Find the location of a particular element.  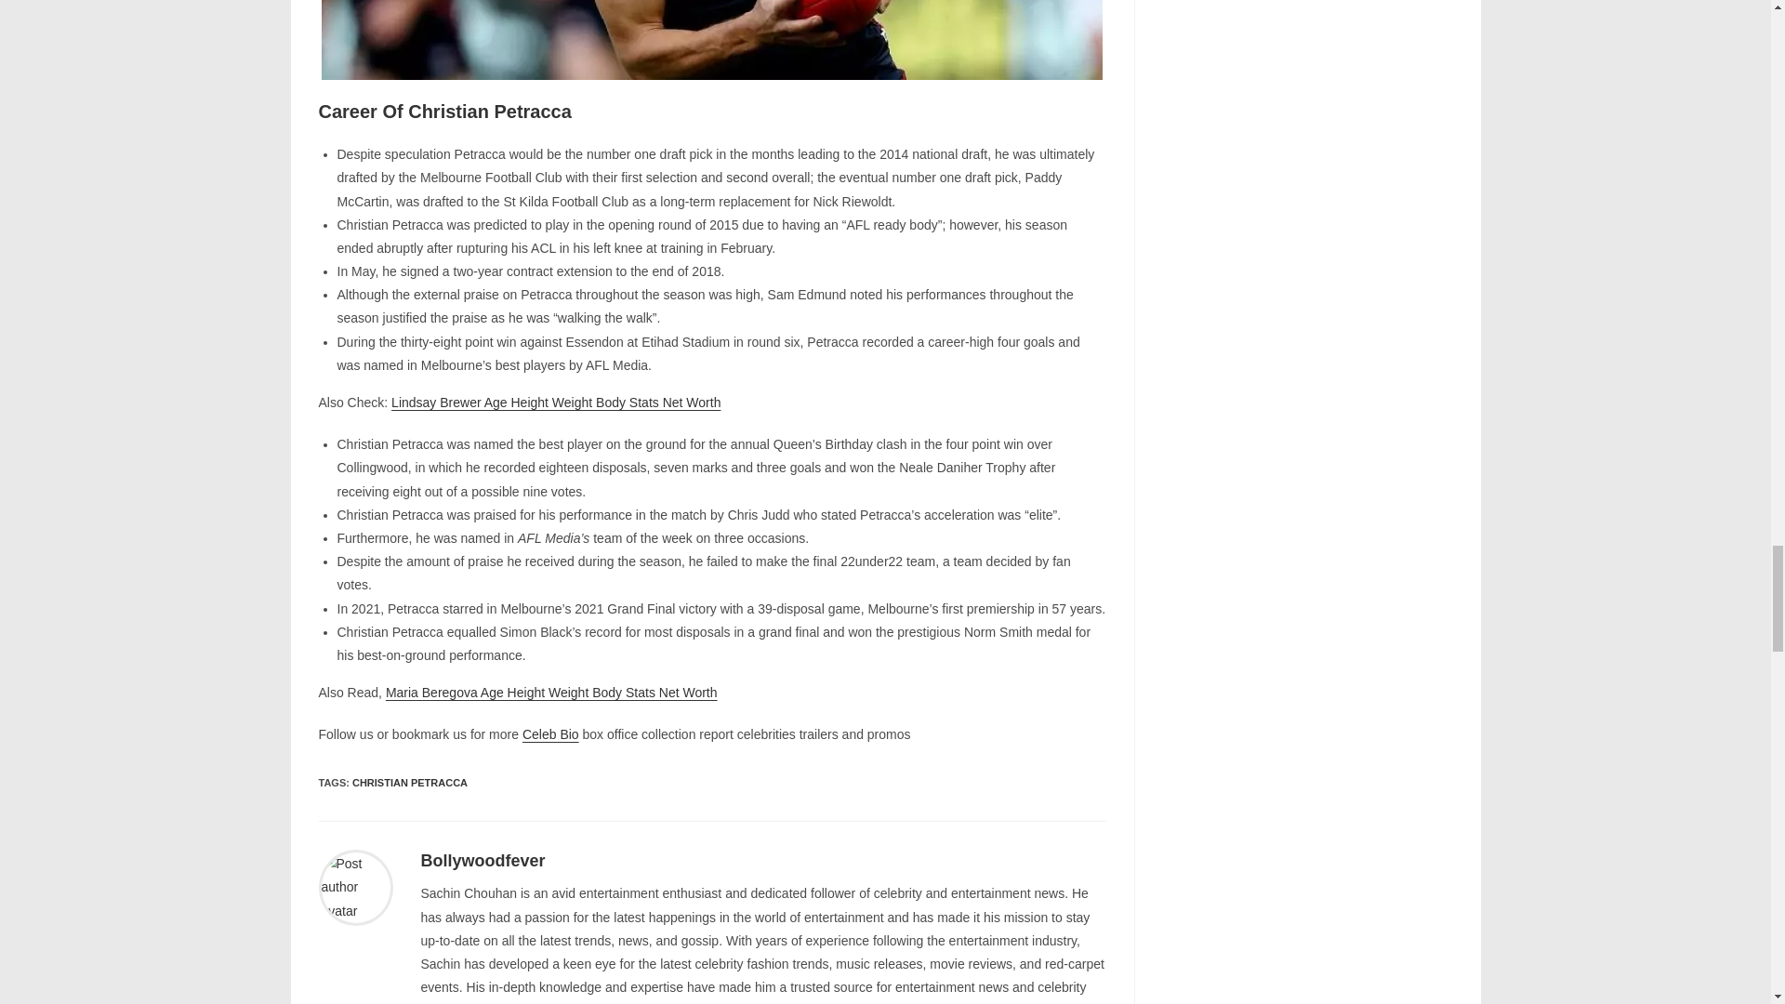

Visit author page is located at coordinates (482, 861).